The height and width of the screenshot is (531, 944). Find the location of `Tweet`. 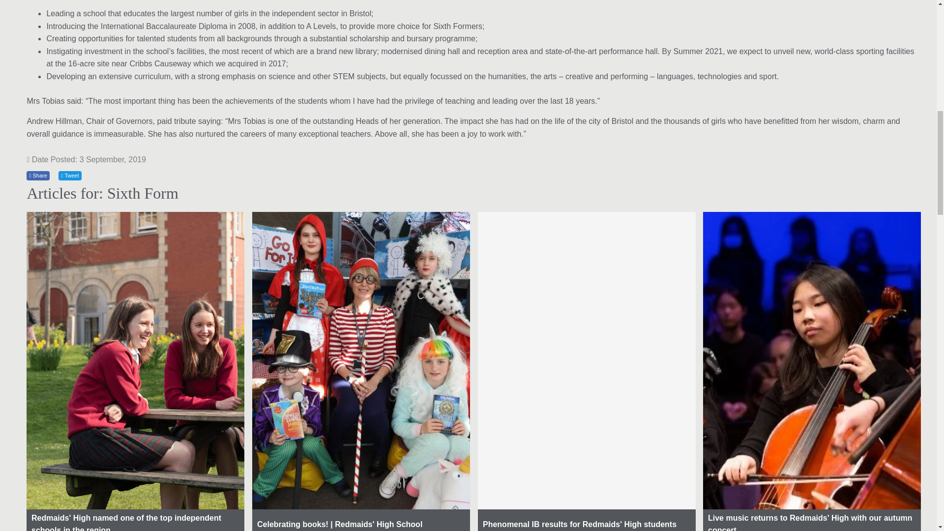

Tweet is located at coordinates (70, 176).